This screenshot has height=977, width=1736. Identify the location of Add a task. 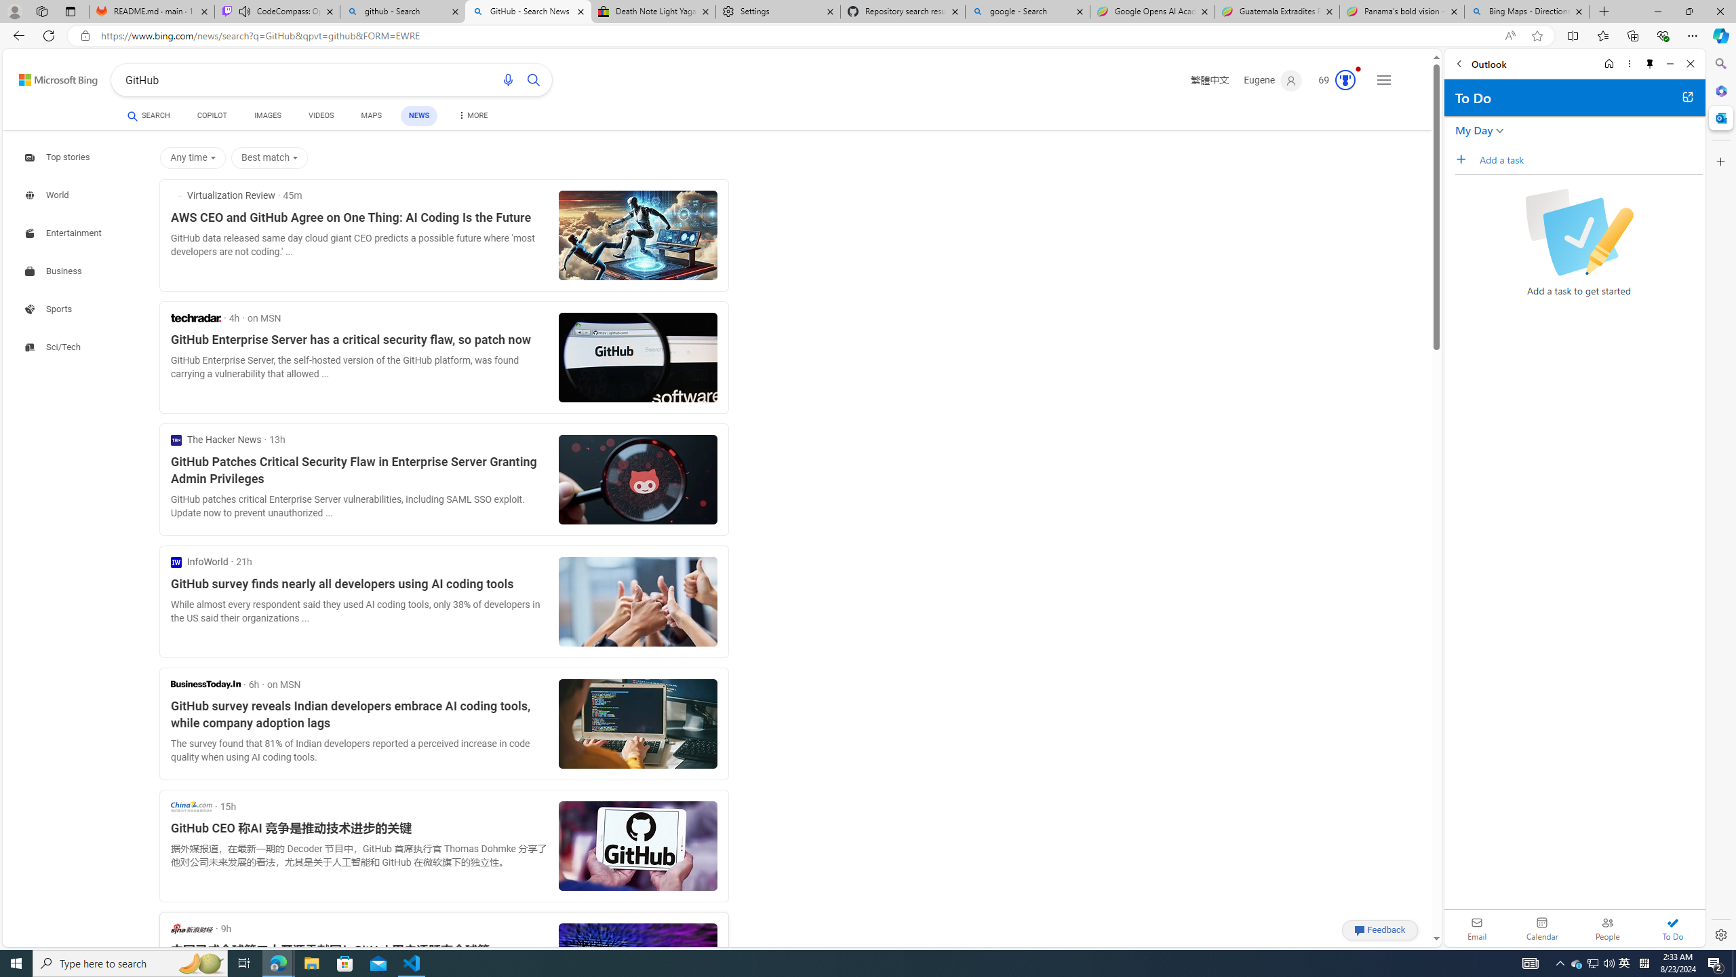
(1591, 159).